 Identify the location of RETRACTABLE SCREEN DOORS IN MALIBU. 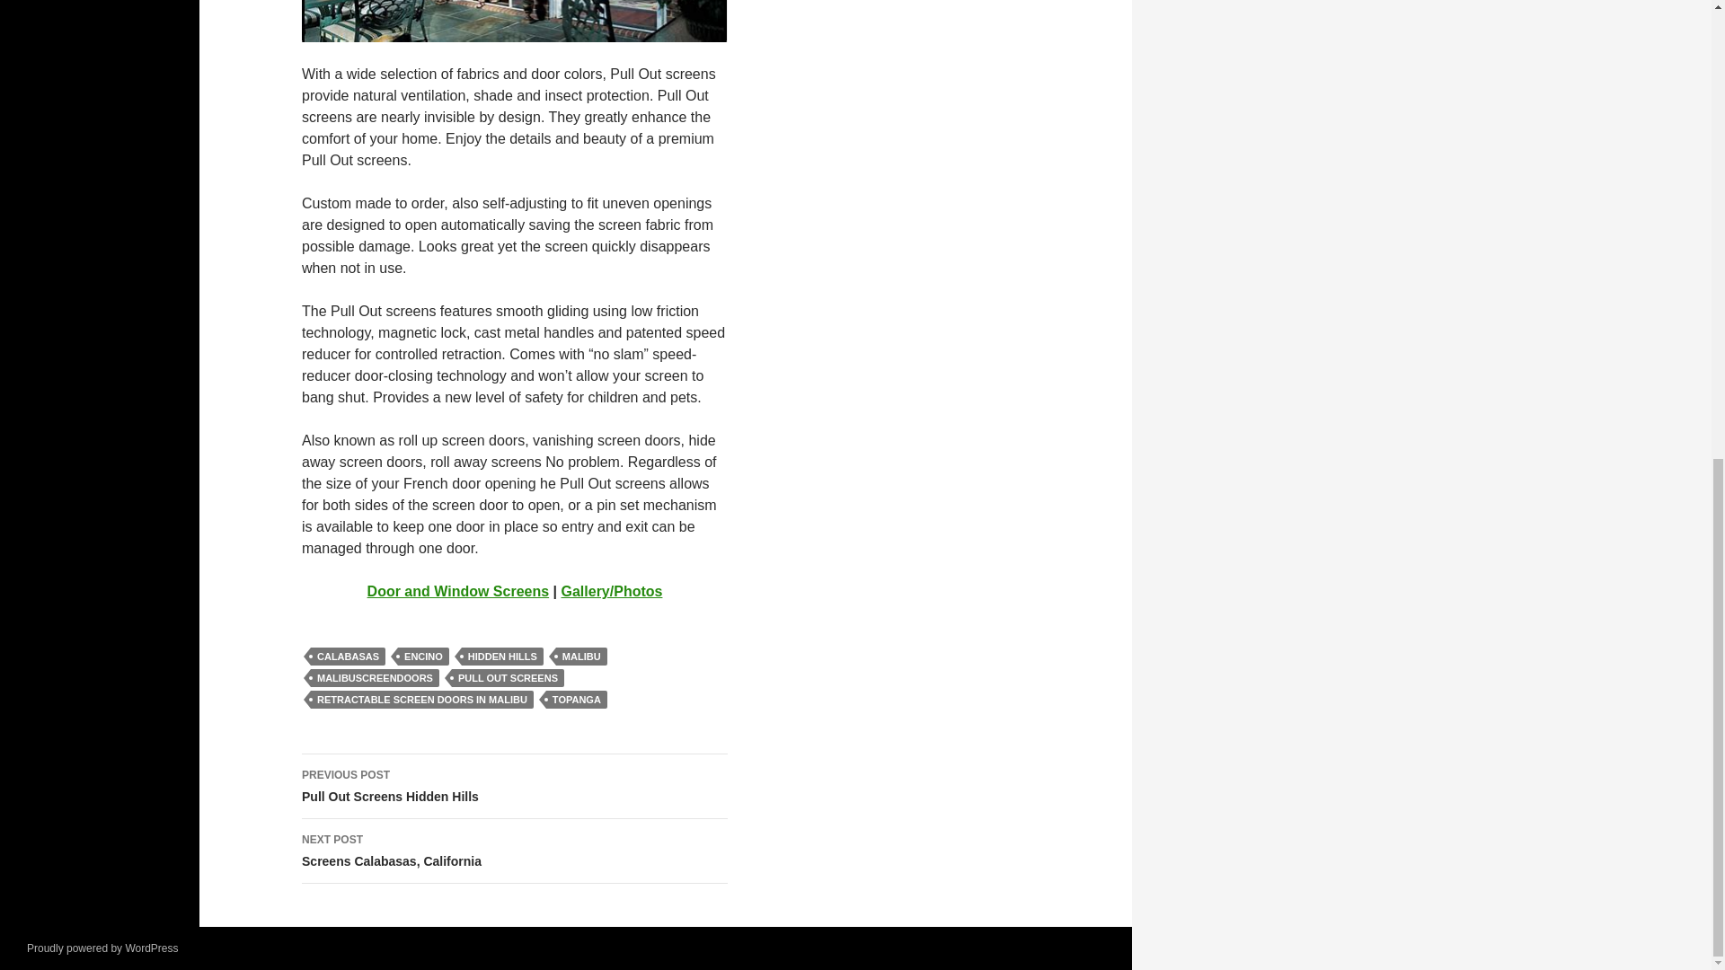
(502, 656).